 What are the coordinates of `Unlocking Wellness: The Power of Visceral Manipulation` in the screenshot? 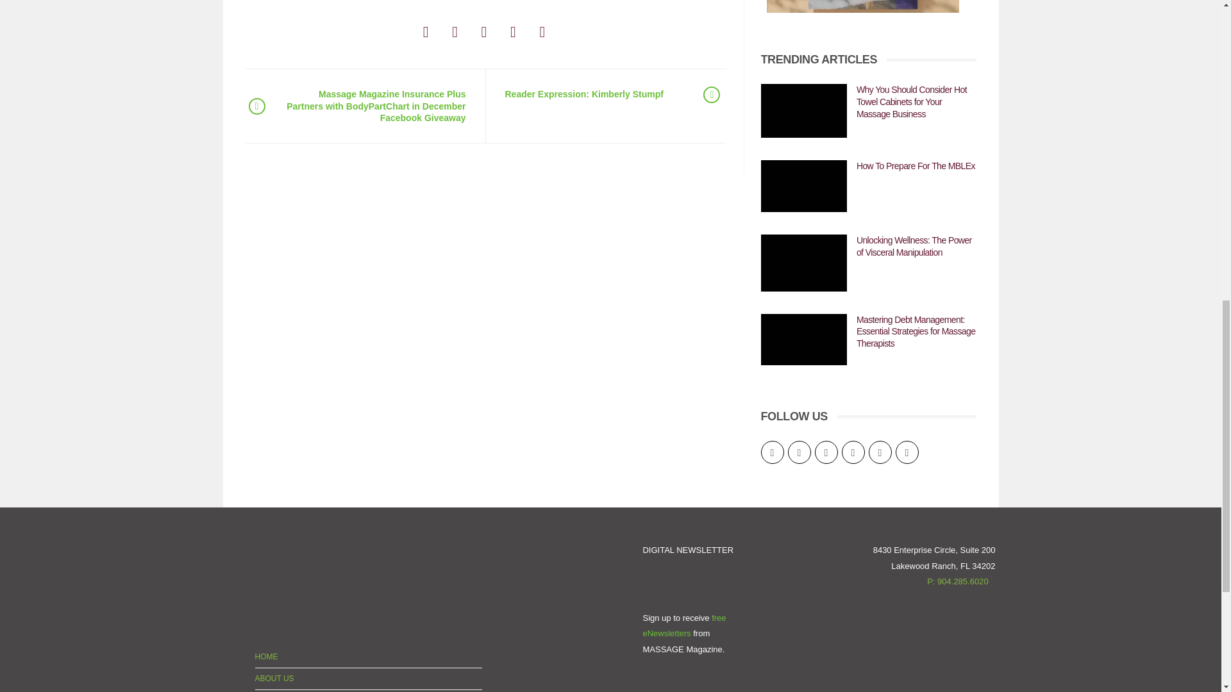 It's located at (803, 263).